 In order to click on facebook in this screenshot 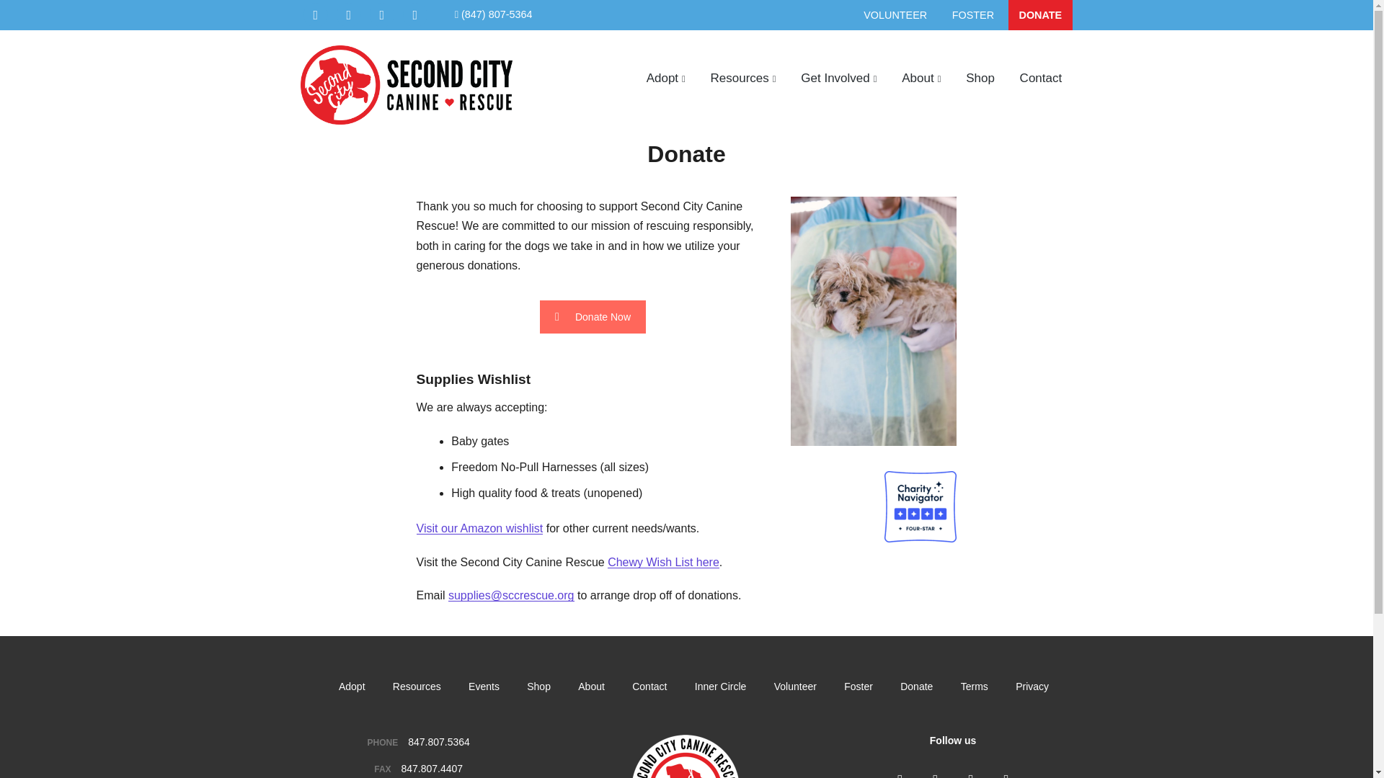, I will do `click(316, 14)`.